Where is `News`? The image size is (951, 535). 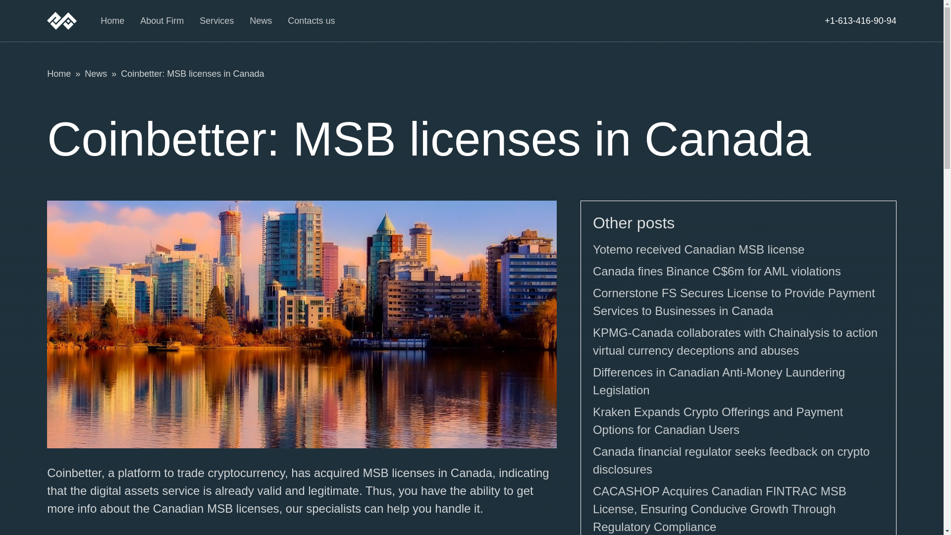
News is located at coordinates (95, 73).